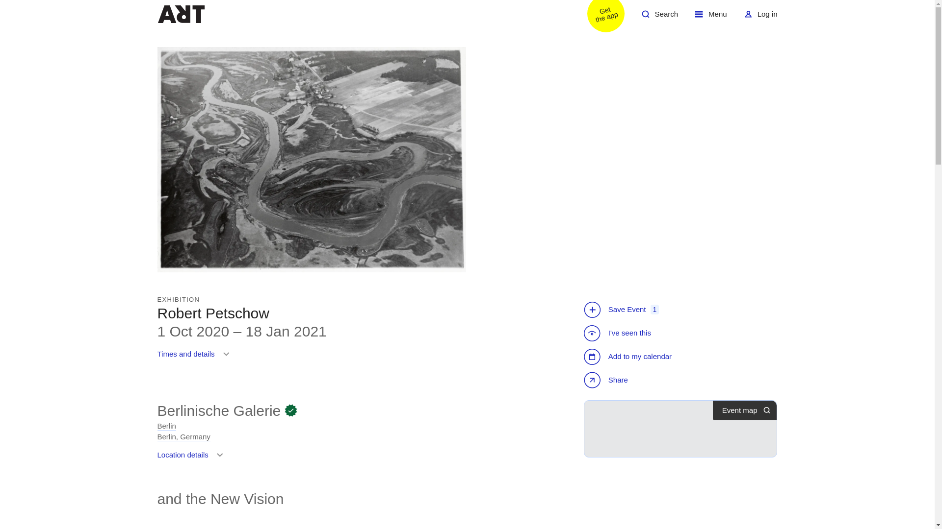 The width and height of the screenshot is (942, 529). Describe the element at coordinates (183, 431) in the screenshot. I see `Add to my calendar` at that location.